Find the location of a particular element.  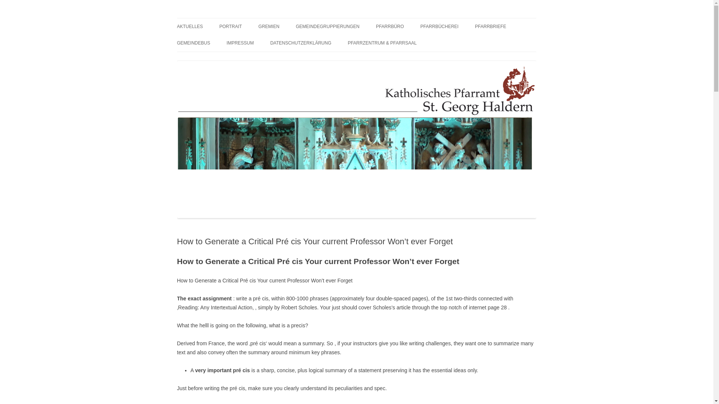

St. Georg Haldern is located at coordinates (218, 18).